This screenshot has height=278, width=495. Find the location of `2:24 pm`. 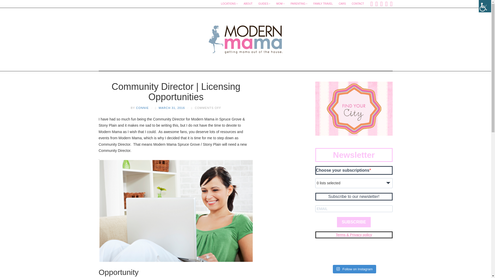

2:24 pm is located at coordinates (172, 108).